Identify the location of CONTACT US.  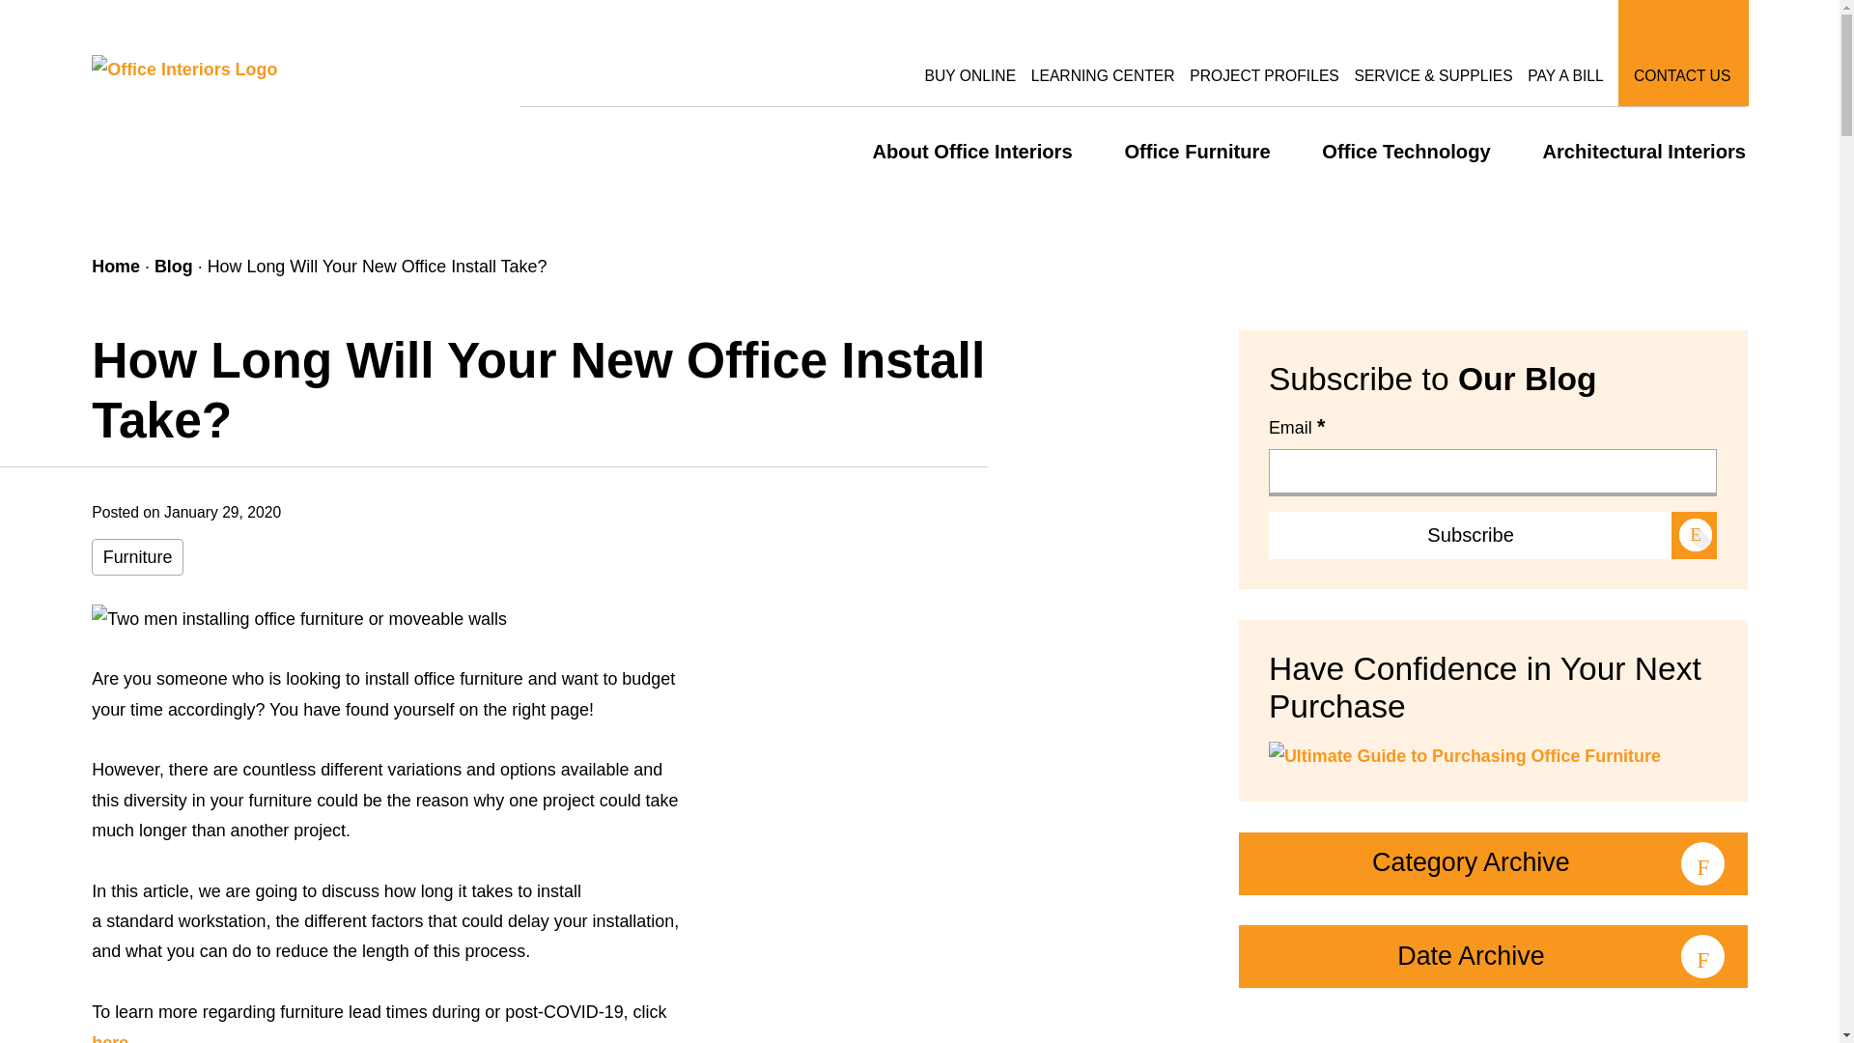
(1681, 53).